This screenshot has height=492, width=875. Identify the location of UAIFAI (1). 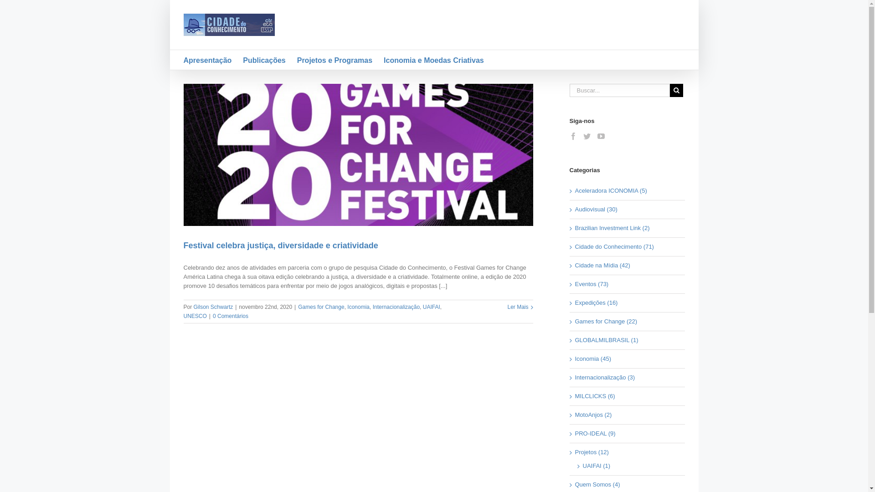
(629, 466).